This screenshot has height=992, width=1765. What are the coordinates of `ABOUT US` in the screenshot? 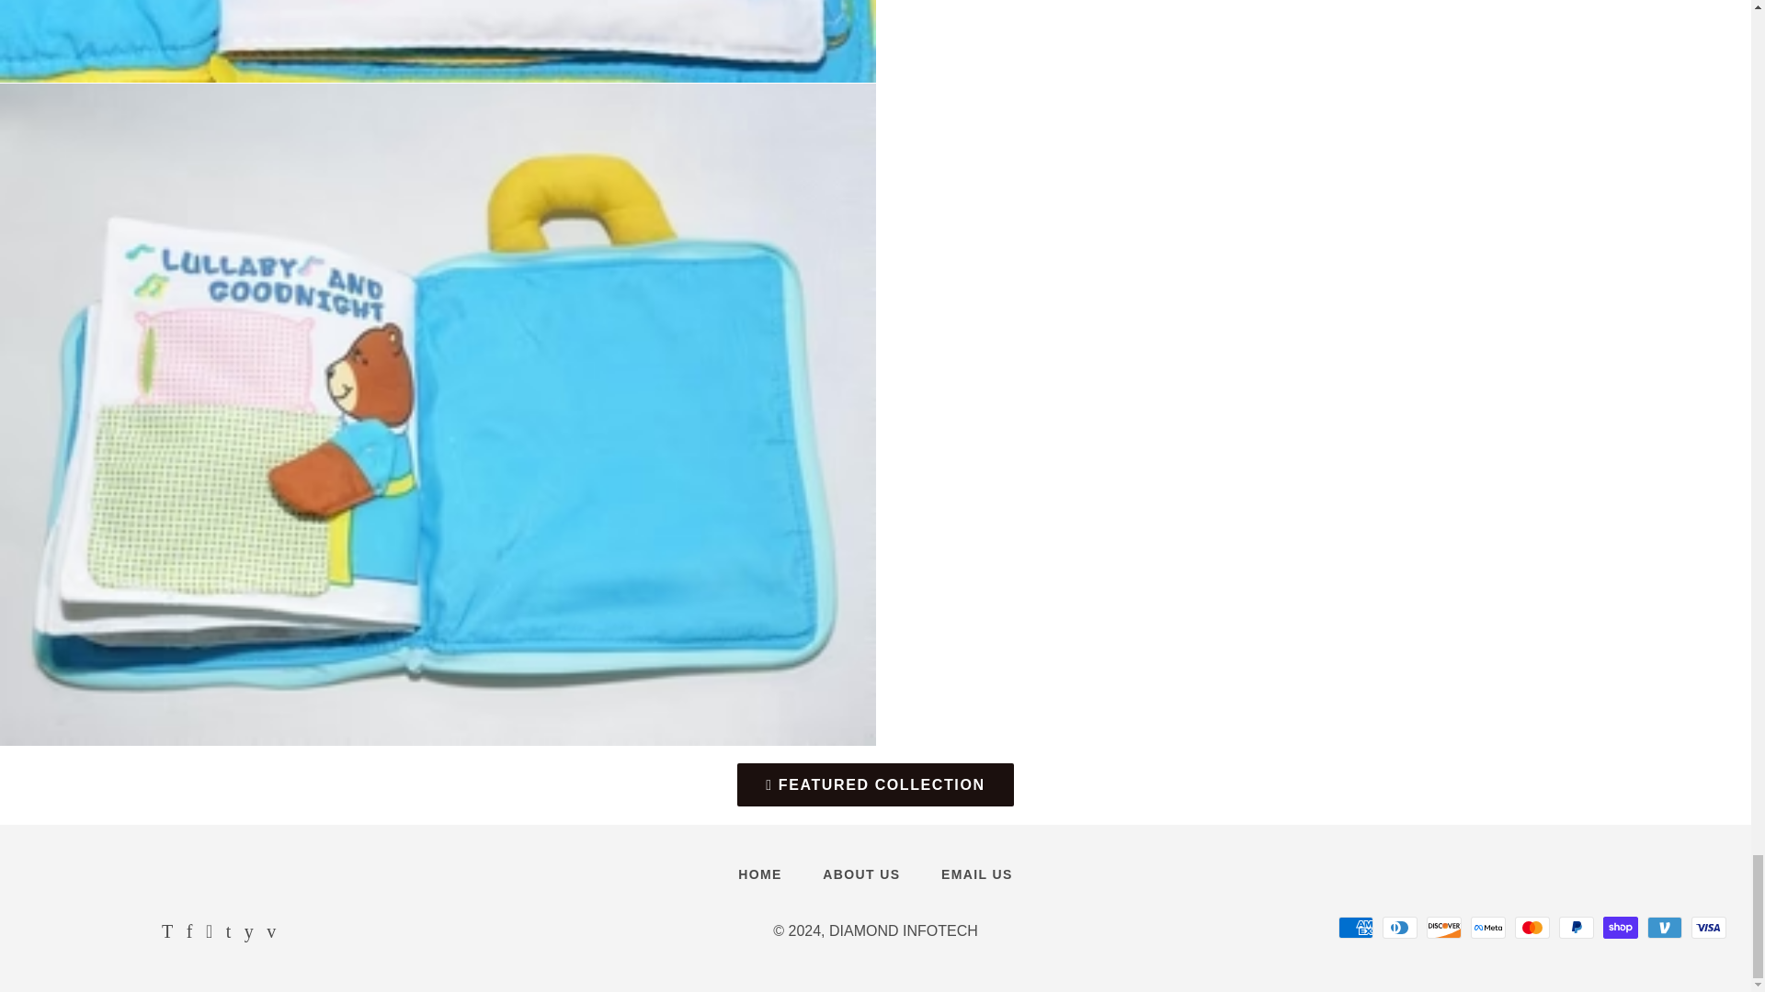 It's located at (860, 874).